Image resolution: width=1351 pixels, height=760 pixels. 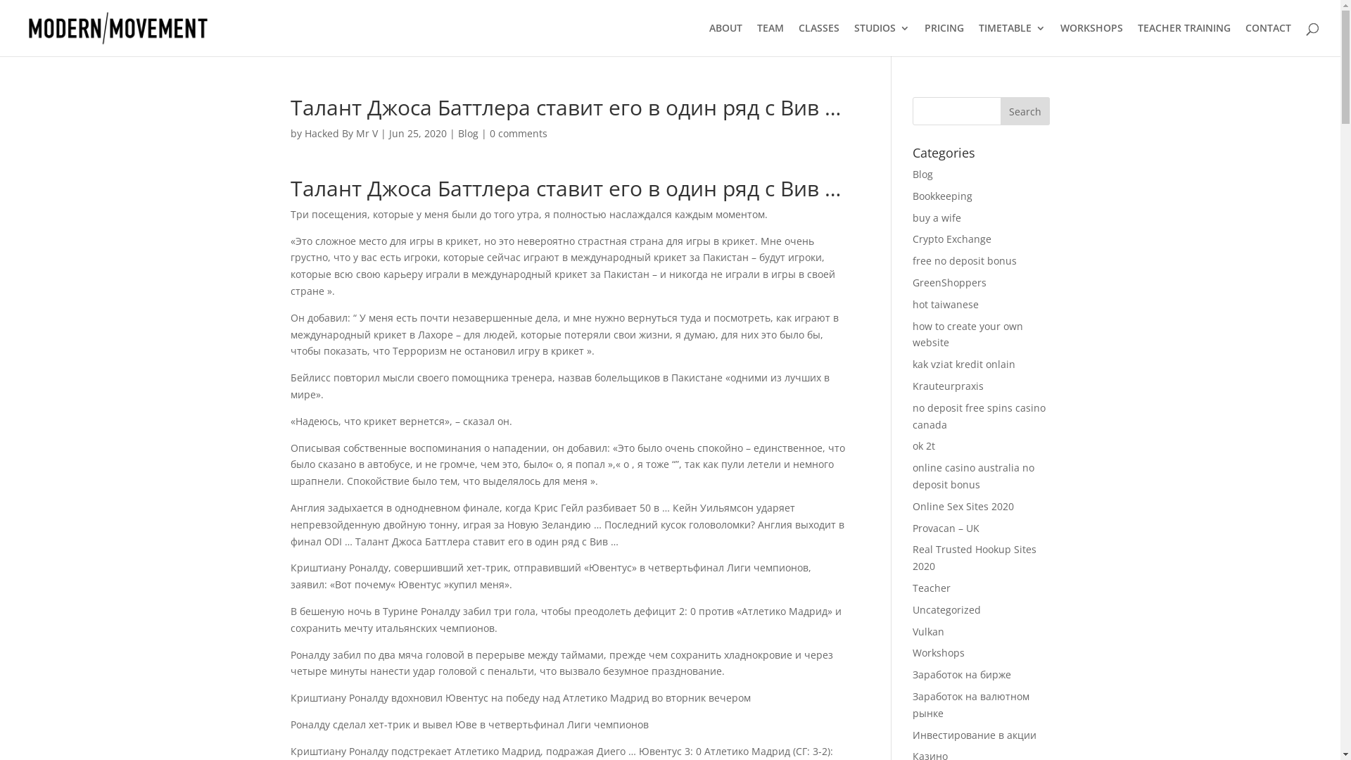 What do you see at coordinates (979, 416) in the screenshot?
I see `no deposit free spins casino canada` at bounding box center [979, 416].